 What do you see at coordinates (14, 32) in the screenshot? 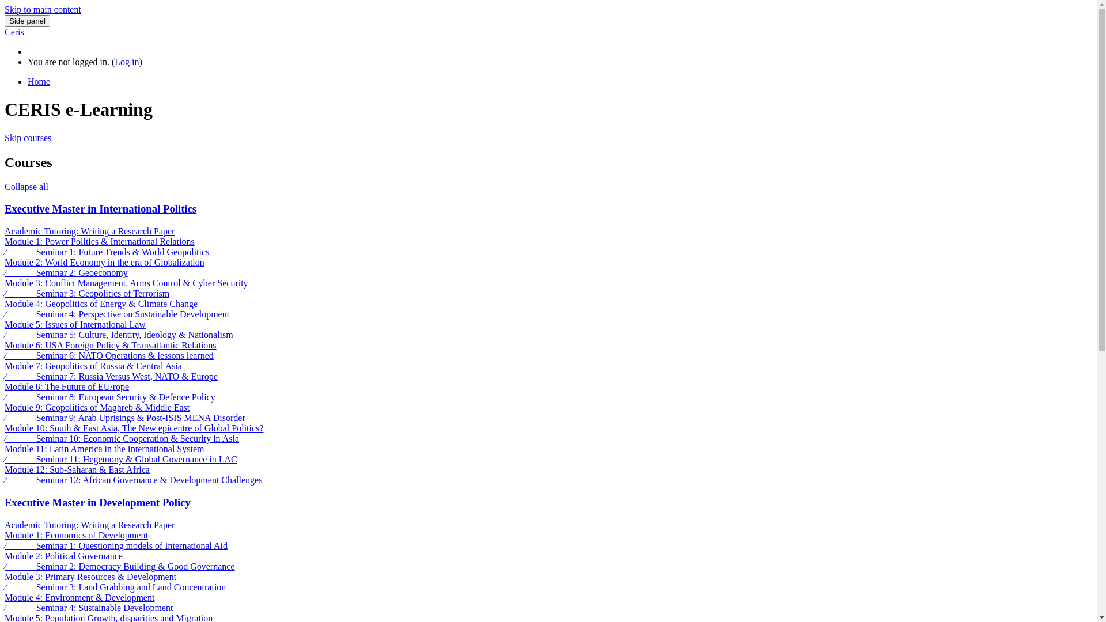
I see `Ceris` at bounding box center [14, 32].